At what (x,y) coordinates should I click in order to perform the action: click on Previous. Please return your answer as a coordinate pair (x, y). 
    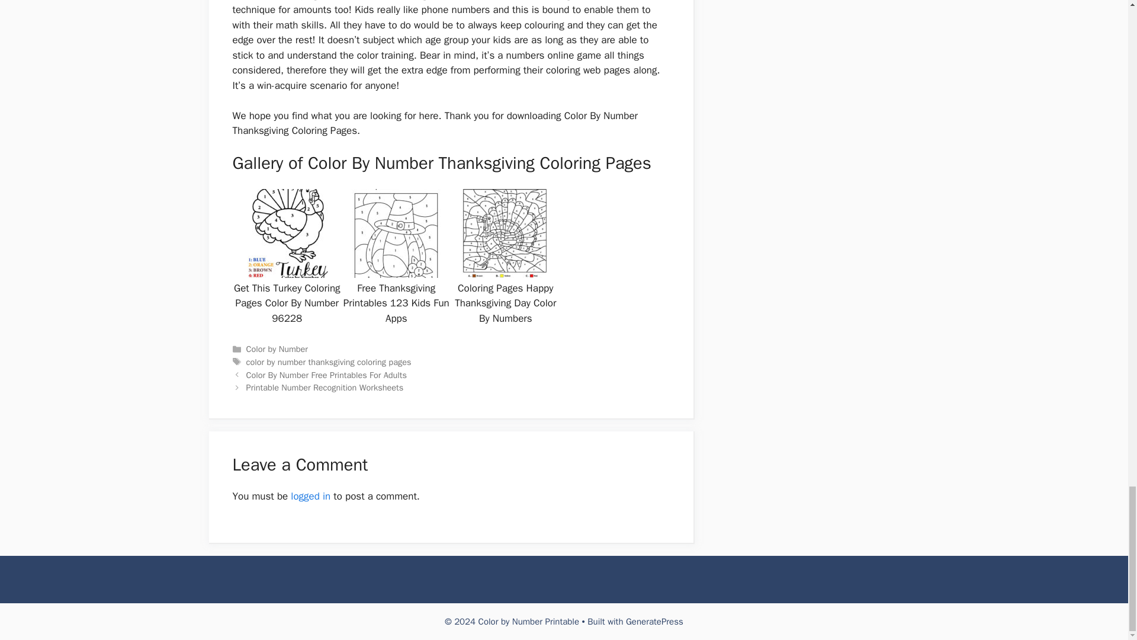
    Looking at the image, I should click on (327, 375).